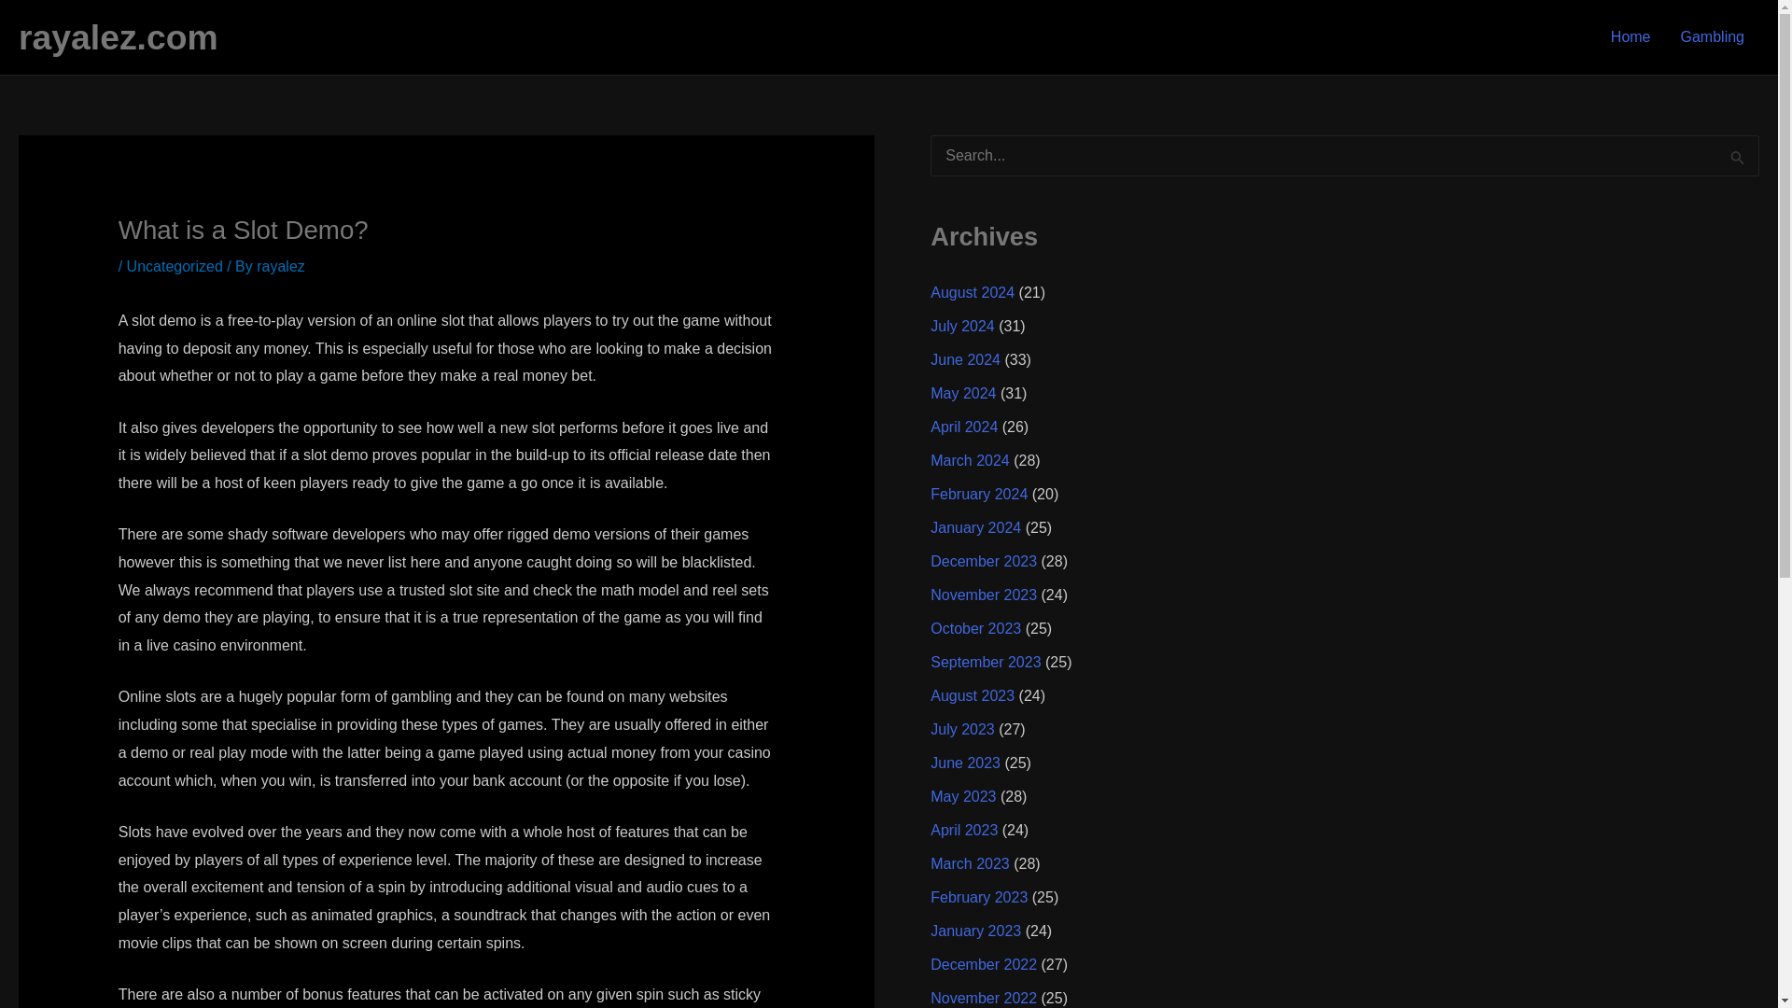  I want to click on May 2023, so click(963, 795).